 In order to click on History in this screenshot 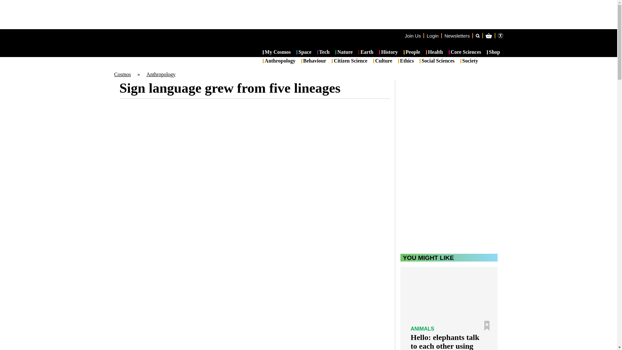, I will do `click(388, 52)`.